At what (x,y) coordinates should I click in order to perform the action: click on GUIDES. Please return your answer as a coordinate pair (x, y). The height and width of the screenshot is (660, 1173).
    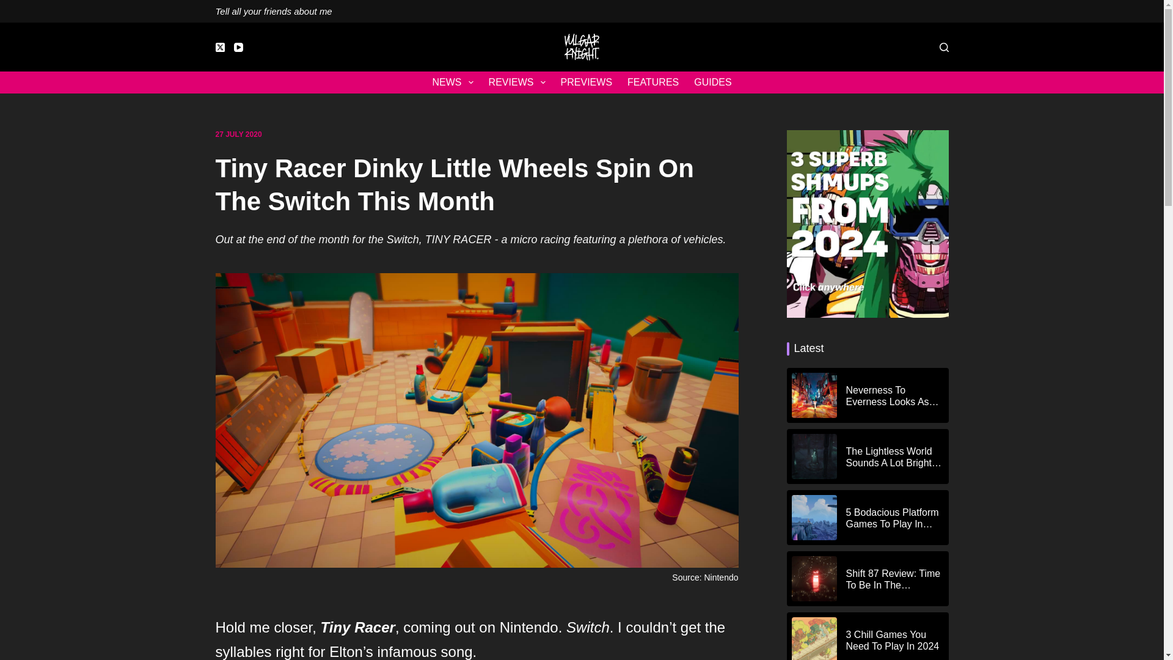
    Looking at the image, I should click on (712, 82).